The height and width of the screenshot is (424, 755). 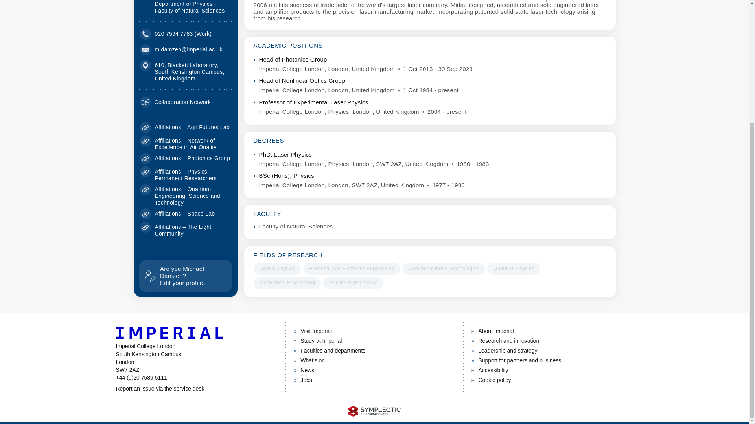 What do you see at coordinates (513, 269) in the screenshot?
I see `Symplectic, part of Digital Science` at bounding box center [513, 269].